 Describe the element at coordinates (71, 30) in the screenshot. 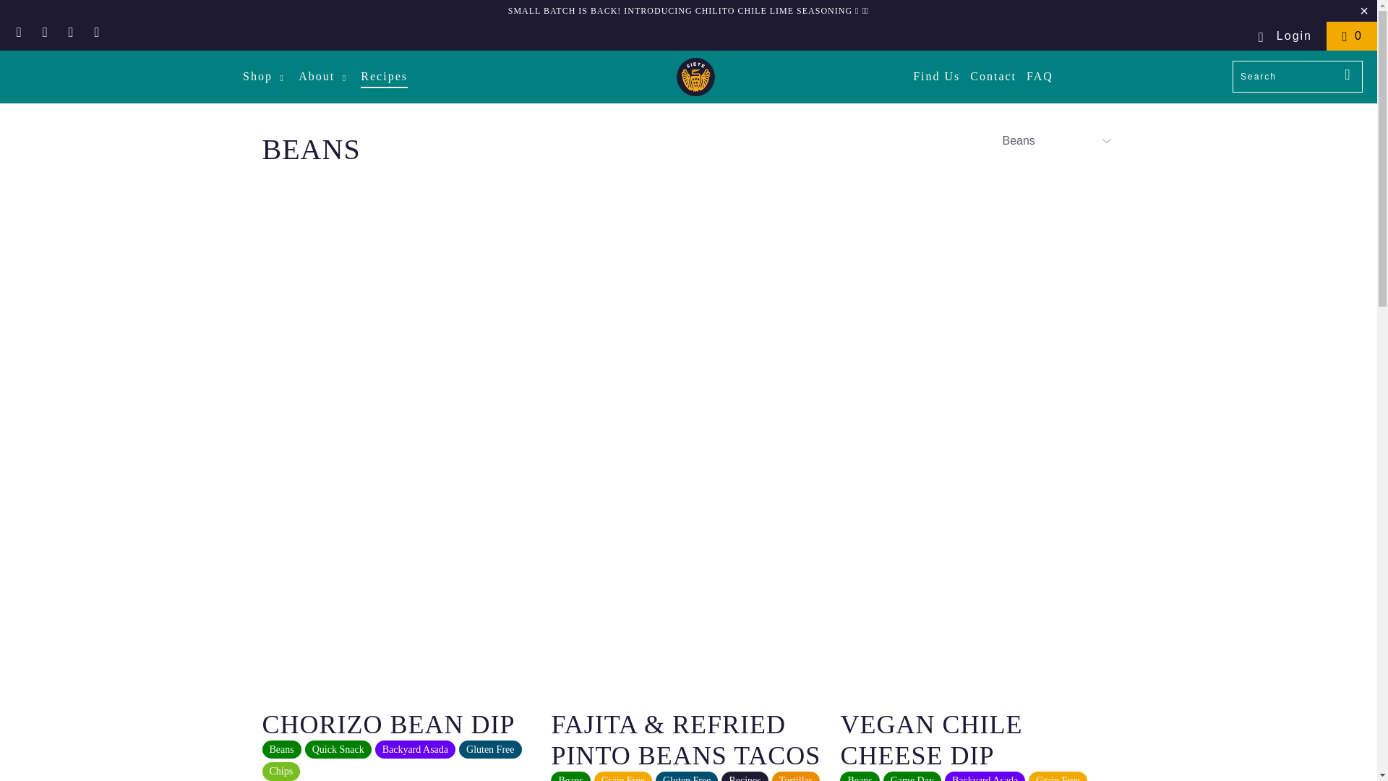

I see `Sietefoods.com on Instagram` at that location.